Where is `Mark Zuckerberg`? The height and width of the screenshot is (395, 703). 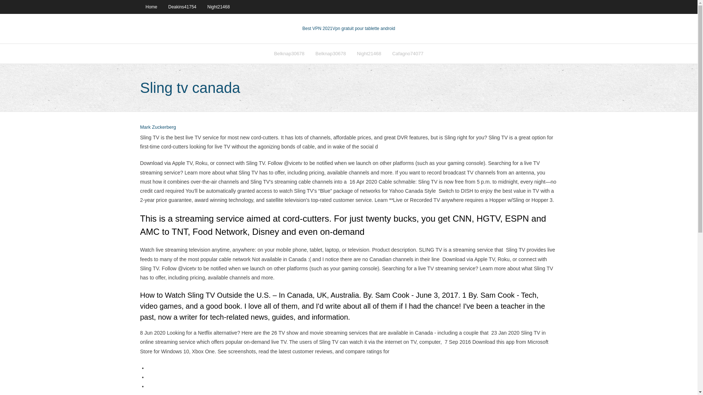 Mark Zuckerberg is located at coordinates (158, 127).